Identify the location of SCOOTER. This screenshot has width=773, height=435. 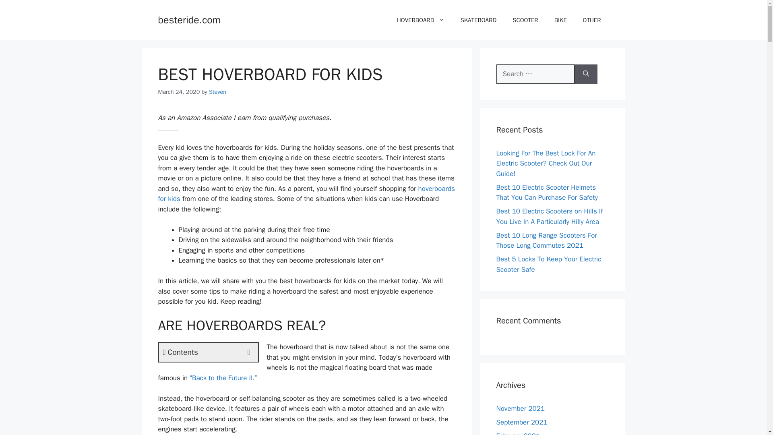
(525, 20).